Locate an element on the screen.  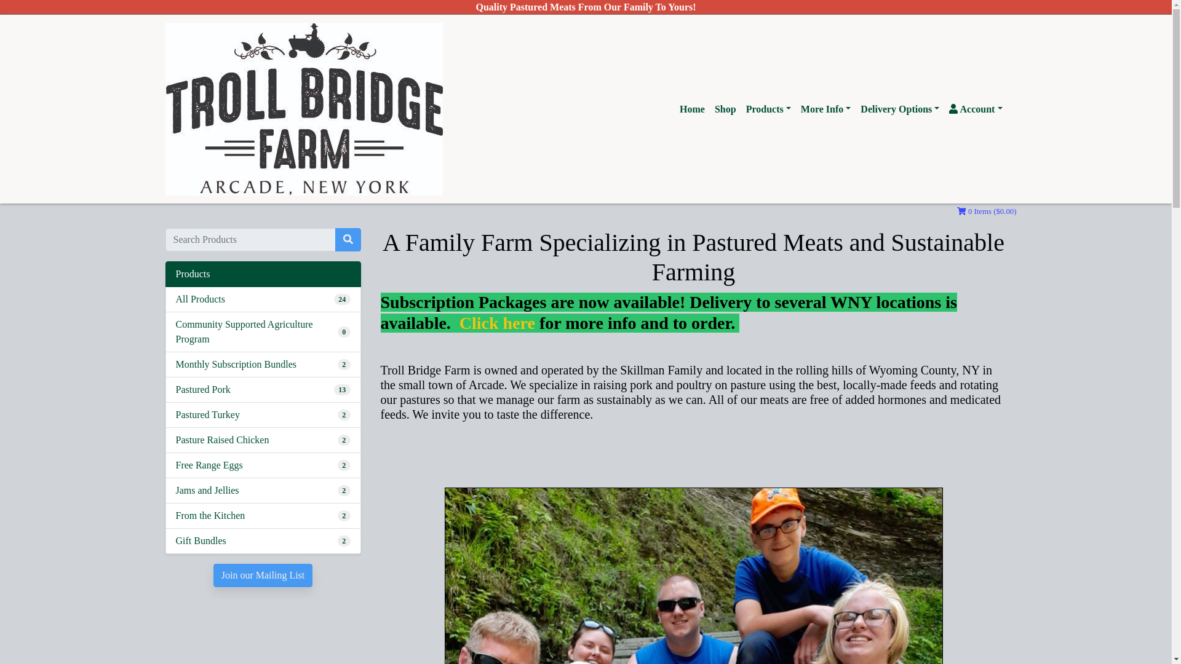
Delivery Options is located at coordinates (899, 109).